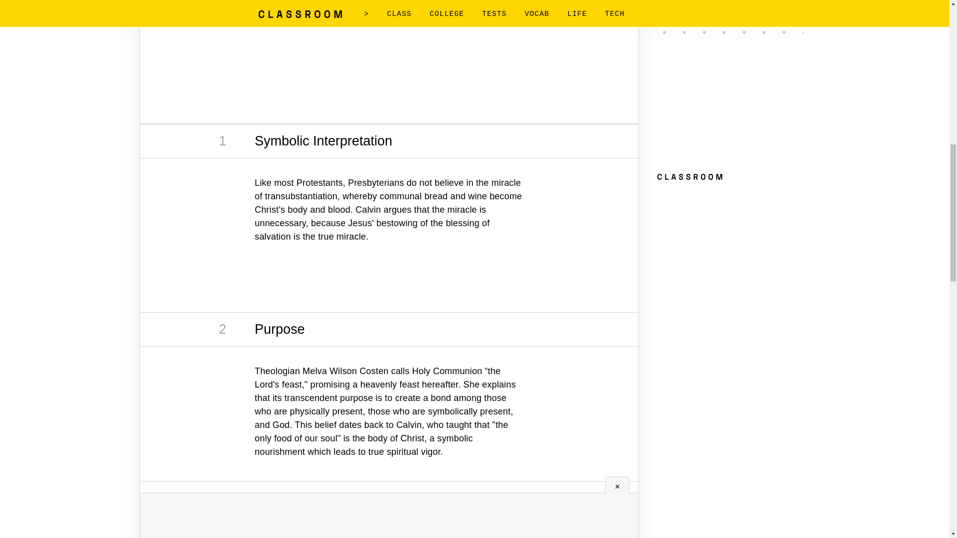  I want to click on Advertisement, so click(389, 527).